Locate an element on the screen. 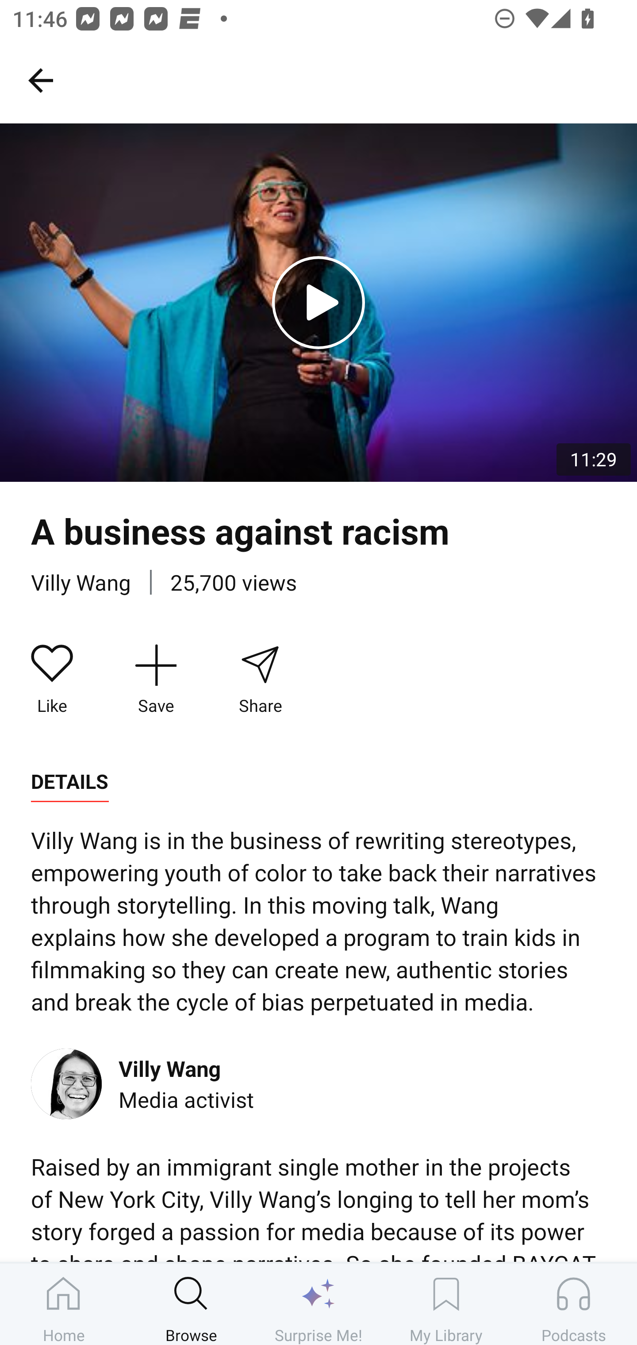 The image size is (637, 1345). Save is located at coordinates (156, 680).